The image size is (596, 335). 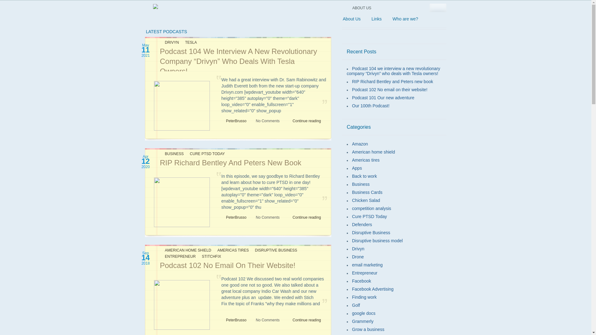 I want to click on email marketing, so click(x=368, y=265).